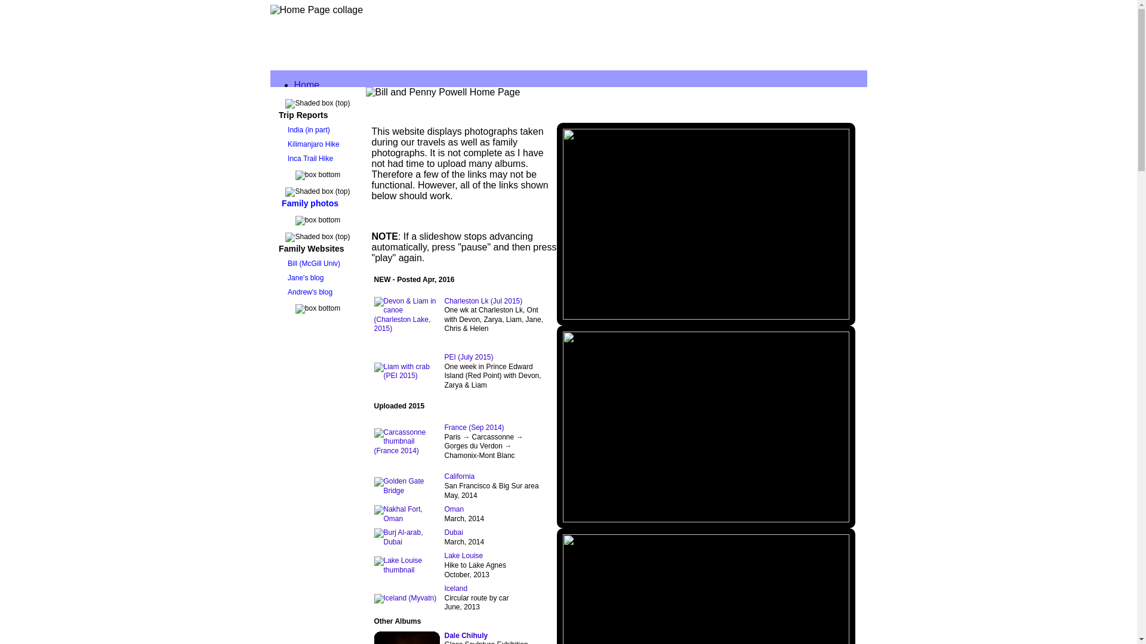 The image size is (1146, 644). Describe the element at coordinates (328, 138) in the screenshot. I see `Jane` at that location.